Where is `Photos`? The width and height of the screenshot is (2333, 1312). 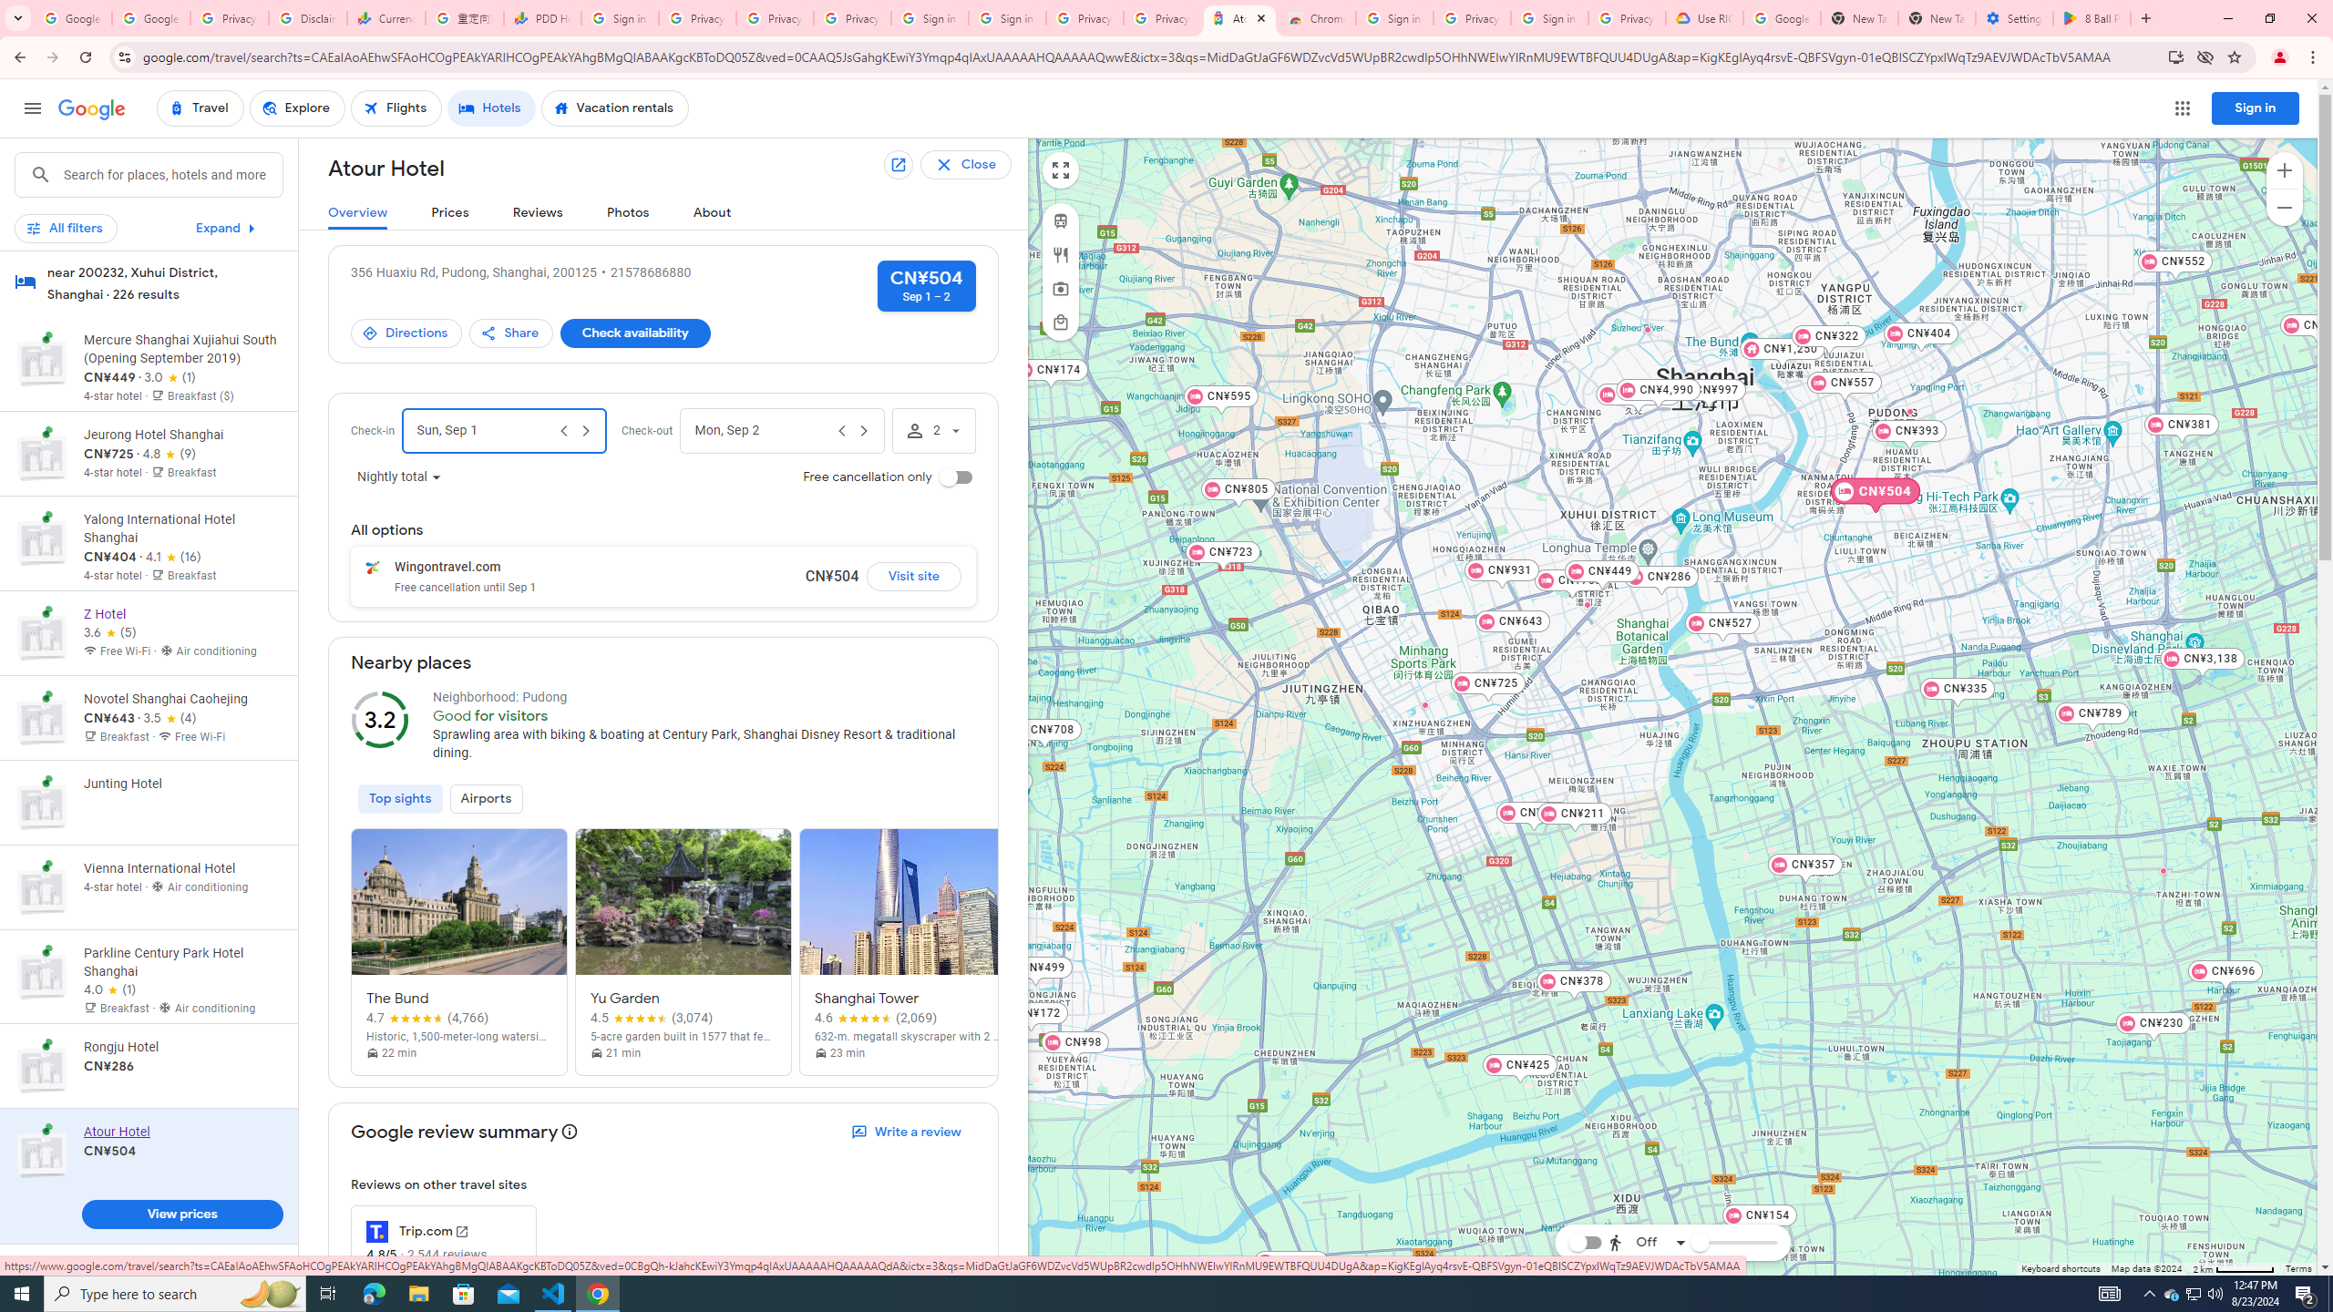 Photos is located at coordinates (629, 213).